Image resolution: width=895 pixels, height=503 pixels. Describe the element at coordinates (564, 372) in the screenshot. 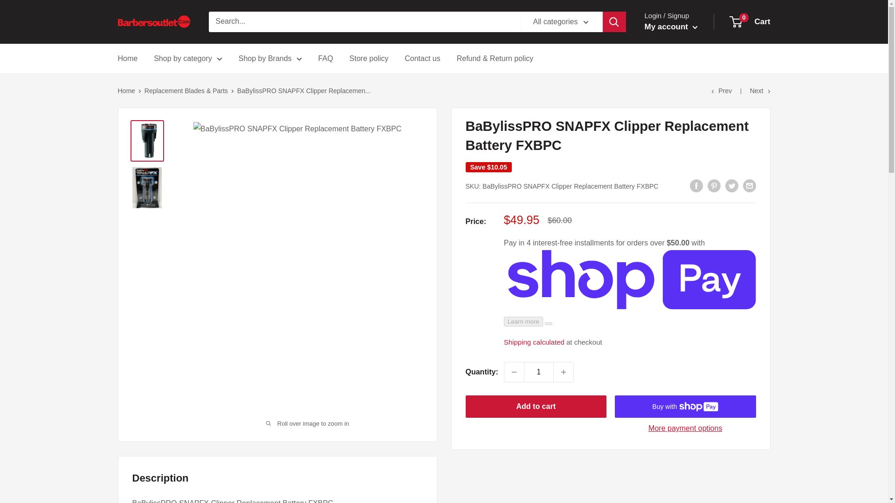

I see `Increase quantity by 1` at that location.